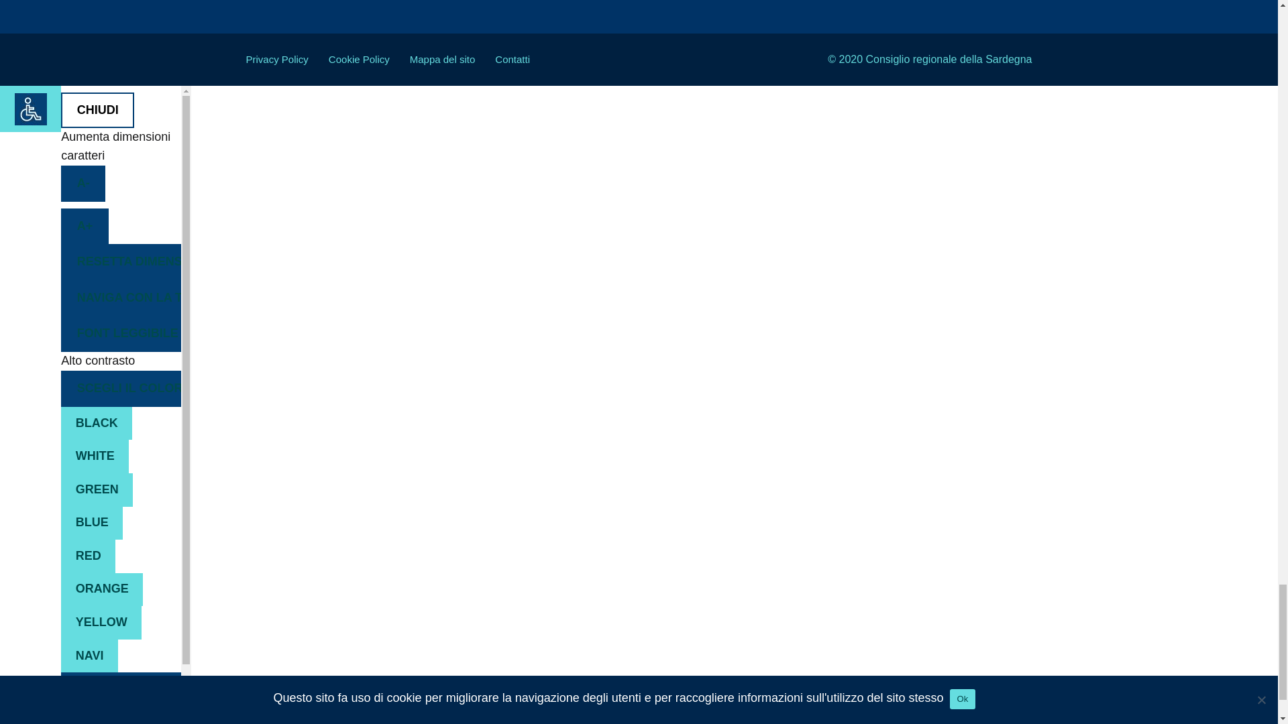  I want to click on blue, so click(91, 523).